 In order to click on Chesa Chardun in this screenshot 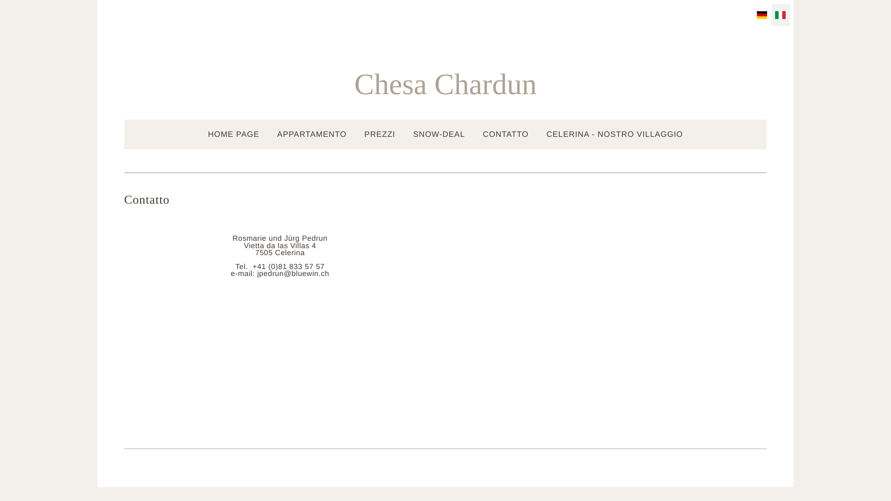, I will do `click(445, 86)`.